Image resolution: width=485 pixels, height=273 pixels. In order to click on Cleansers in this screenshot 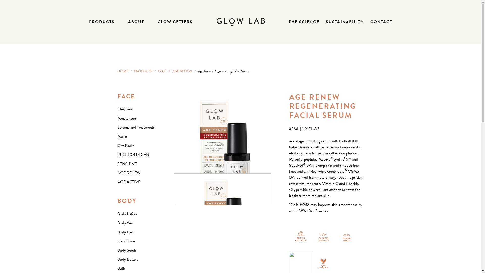, I will do `click(125, 109)`.